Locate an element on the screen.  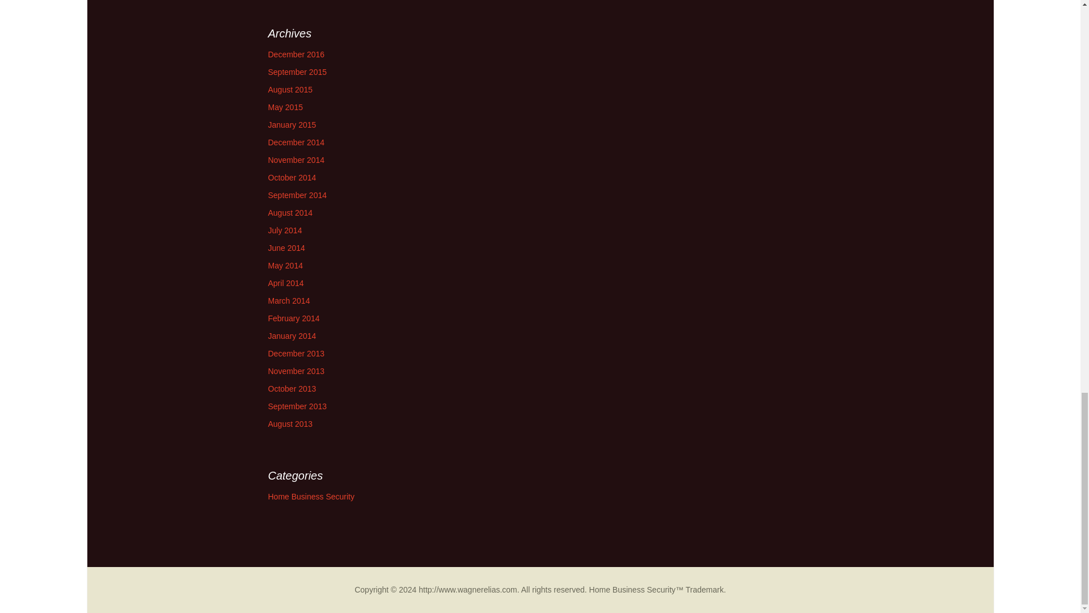
January 2014 is located at coordinates (292, 336).